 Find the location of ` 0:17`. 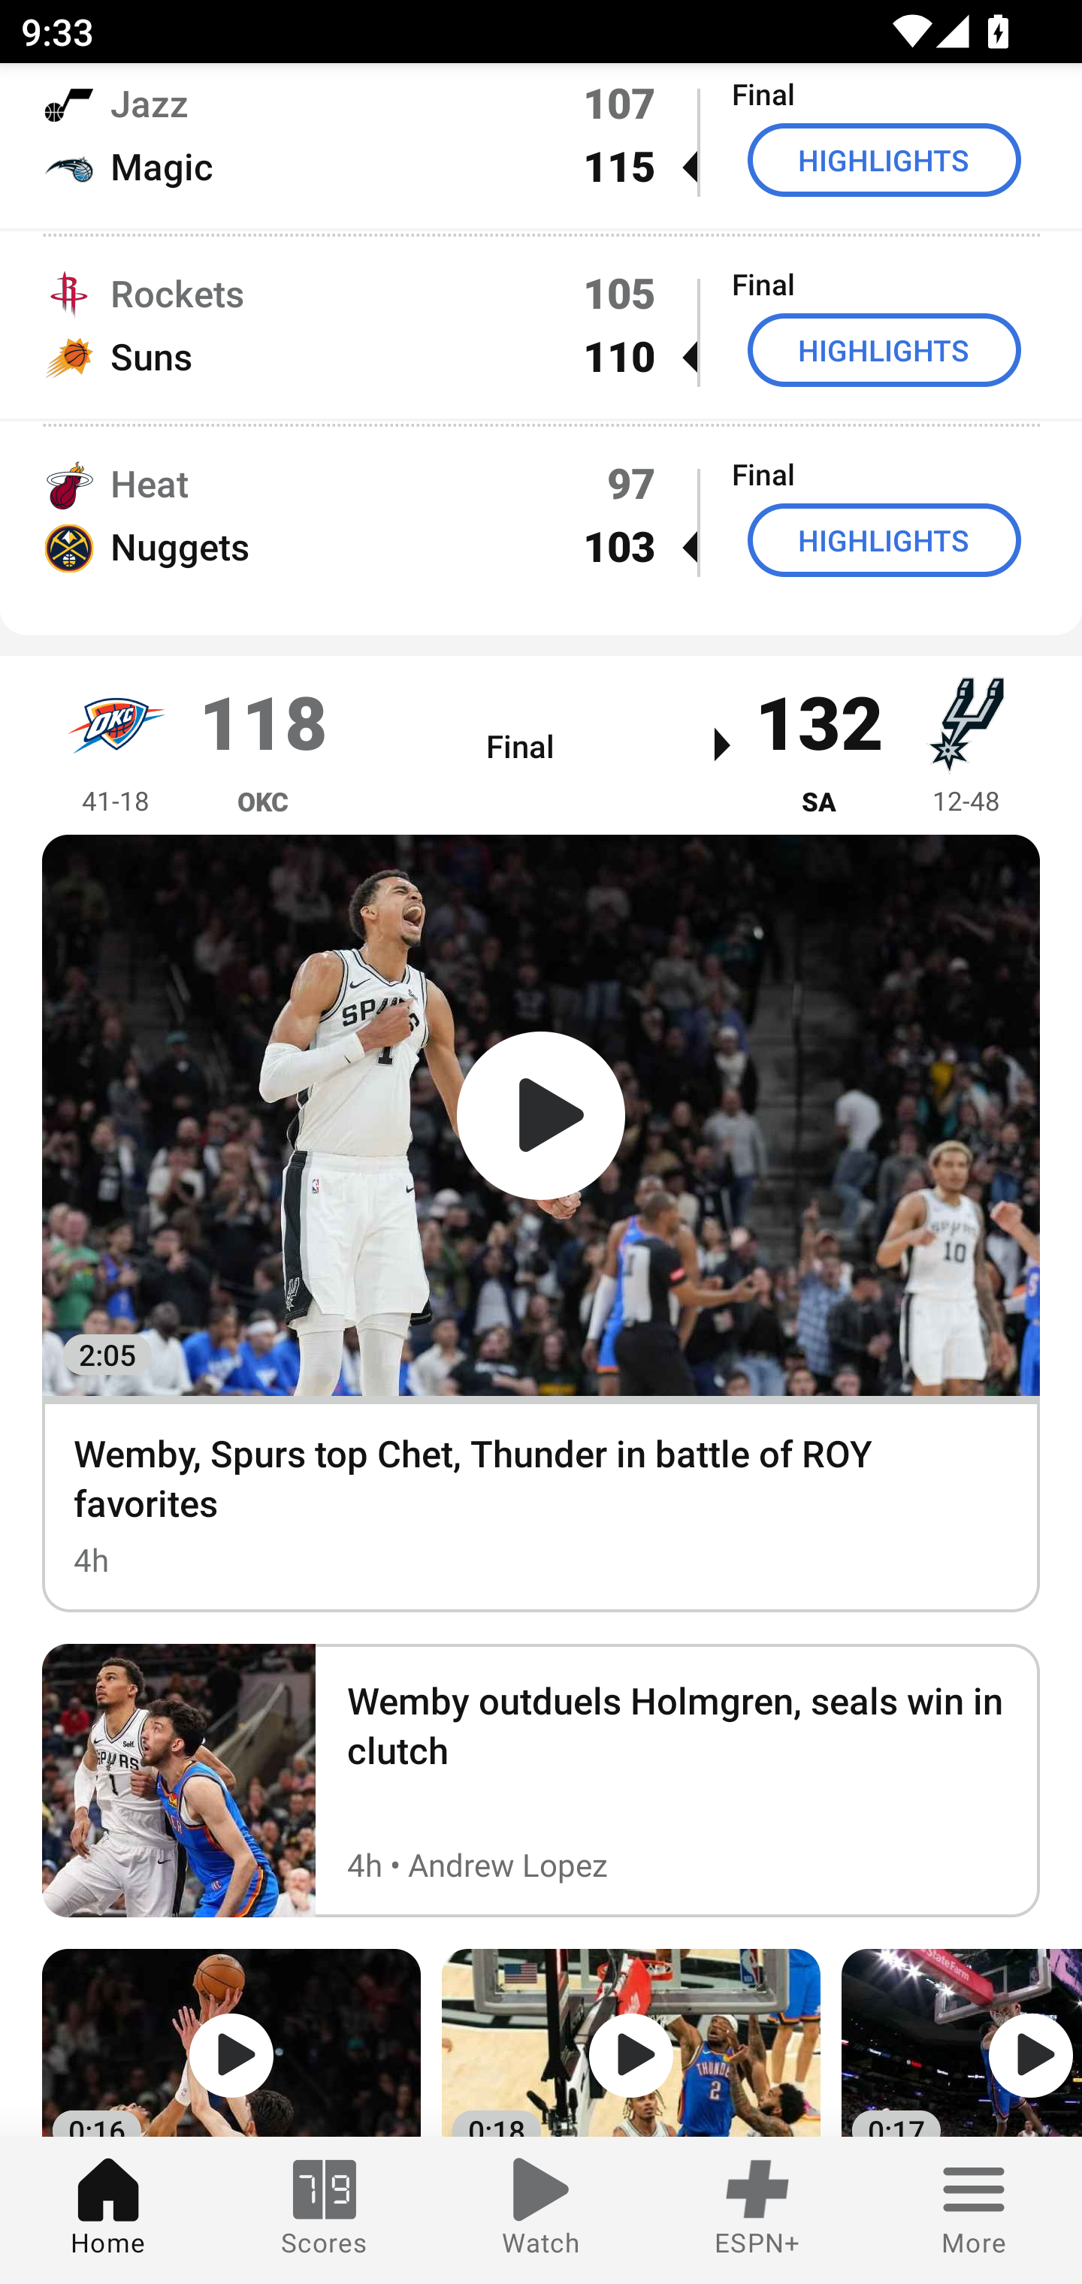

 0:17 is located at coordinates (962, 2043).